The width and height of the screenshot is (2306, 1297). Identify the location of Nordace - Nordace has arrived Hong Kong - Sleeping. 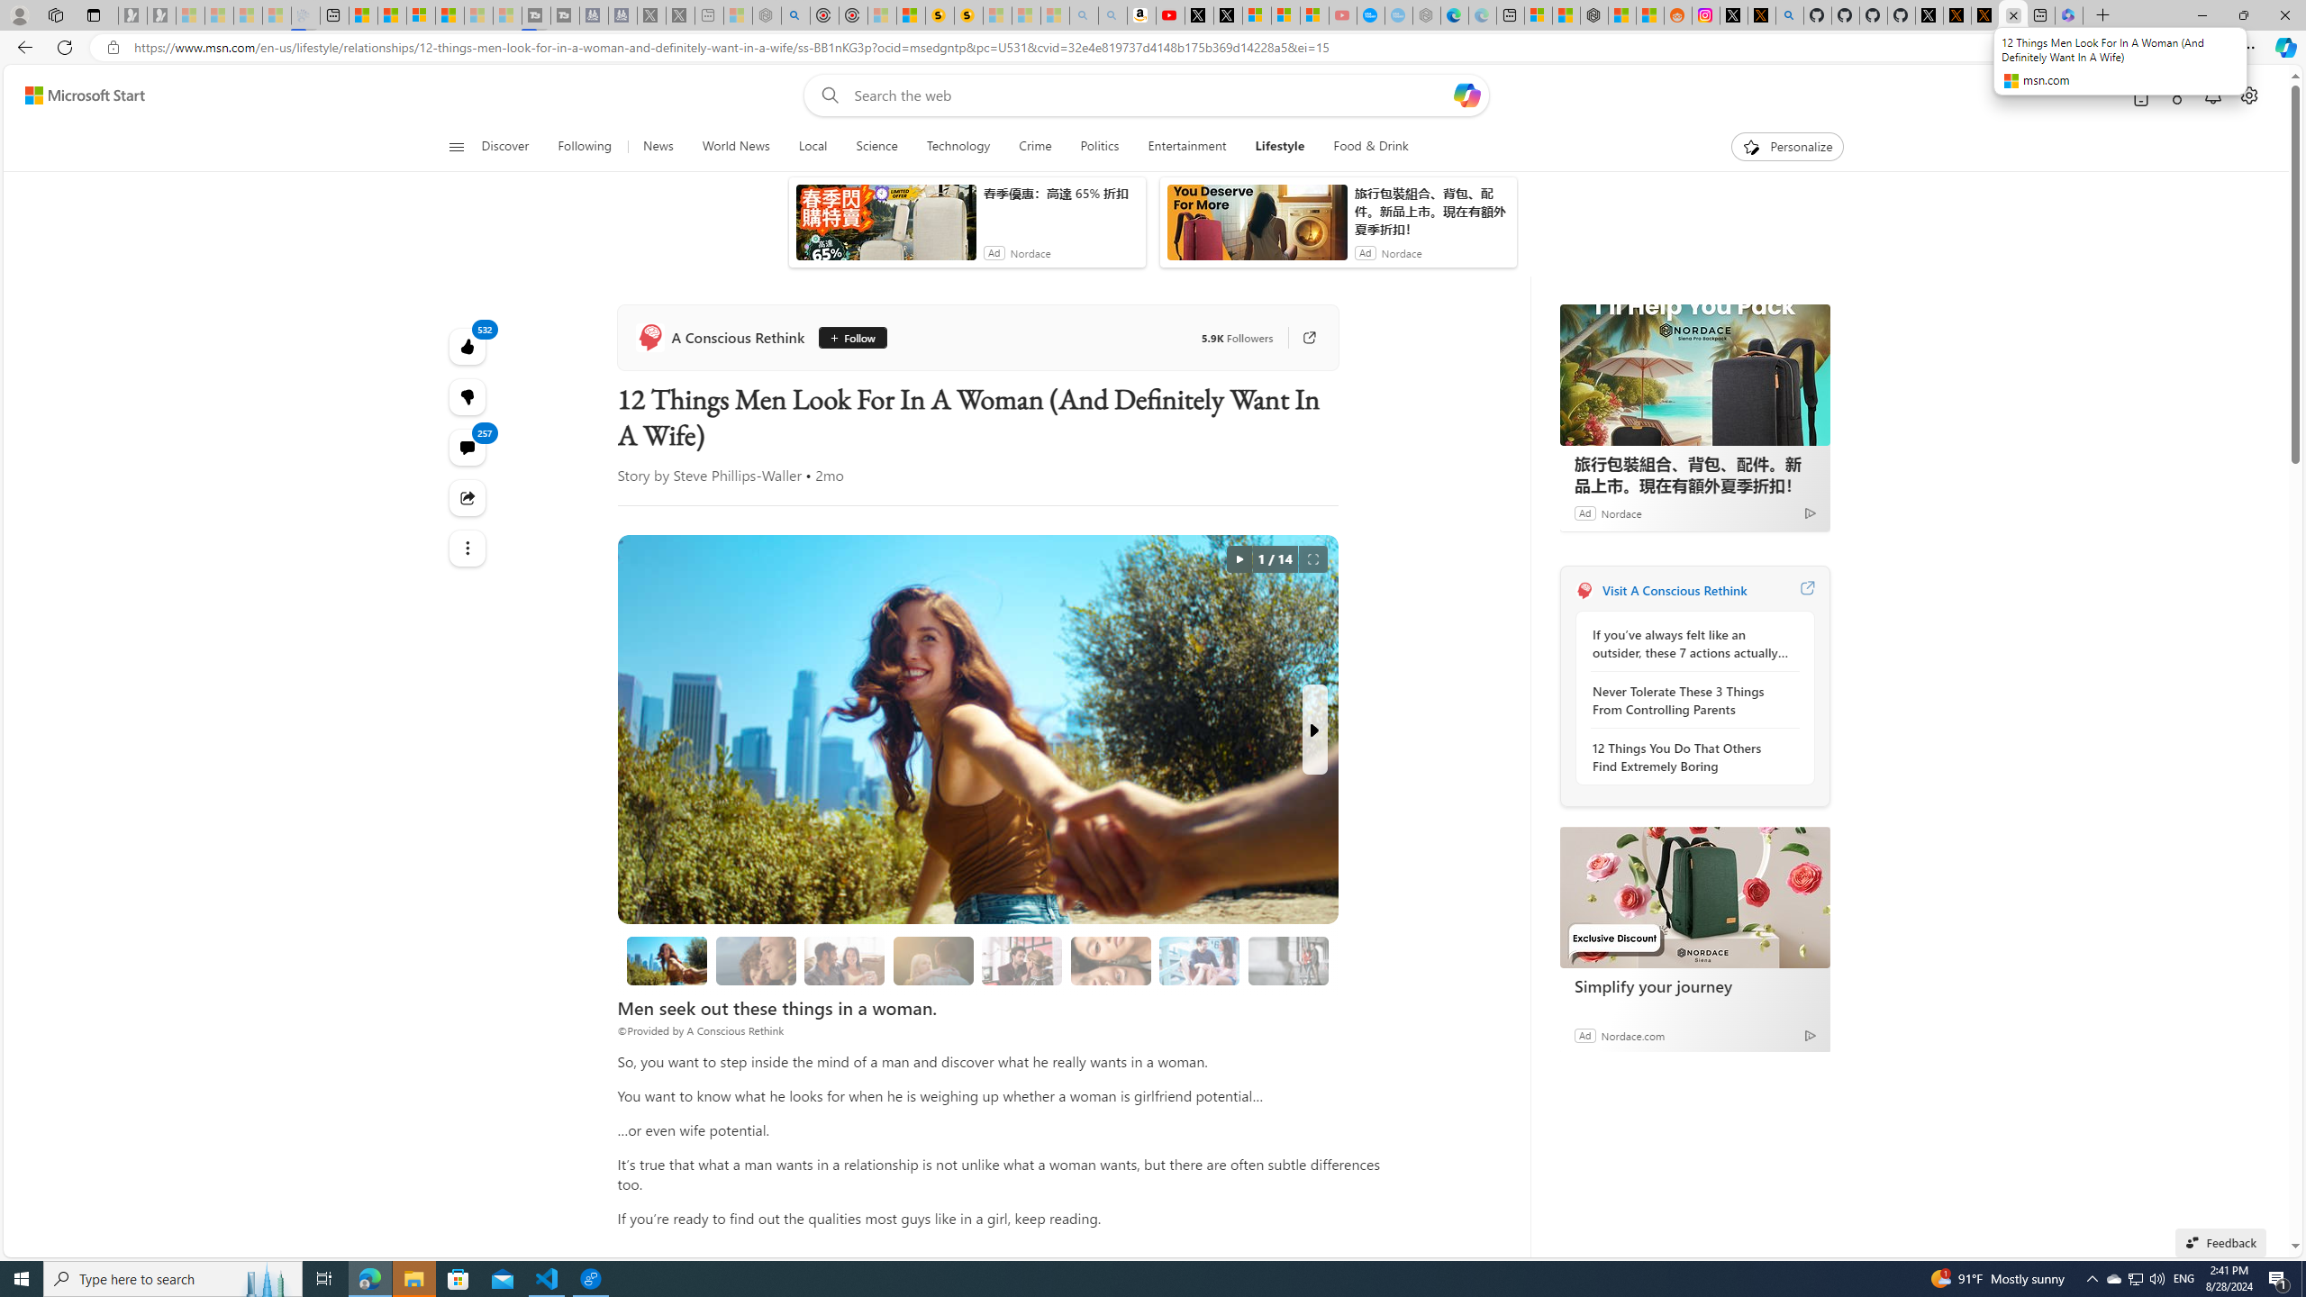
(1426, 15).